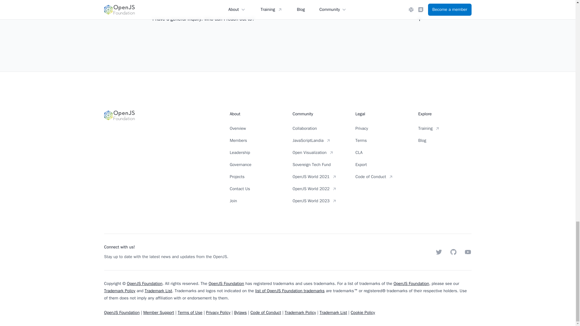 Image resolution: width=580 pixels, height=326 pixels. I want to click on Projects, so click(256, 177).